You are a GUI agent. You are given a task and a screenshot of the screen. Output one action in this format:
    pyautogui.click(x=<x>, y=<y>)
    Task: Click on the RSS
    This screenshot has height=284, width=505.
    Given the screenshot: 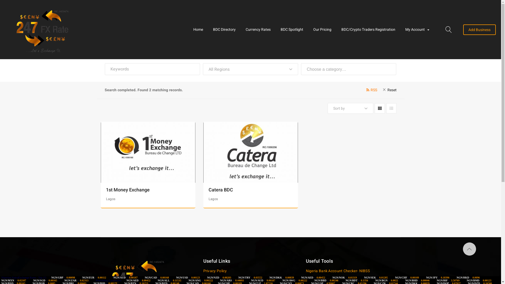 What is the action you would take?
    pyautogui.click(x=370, y=90)
    